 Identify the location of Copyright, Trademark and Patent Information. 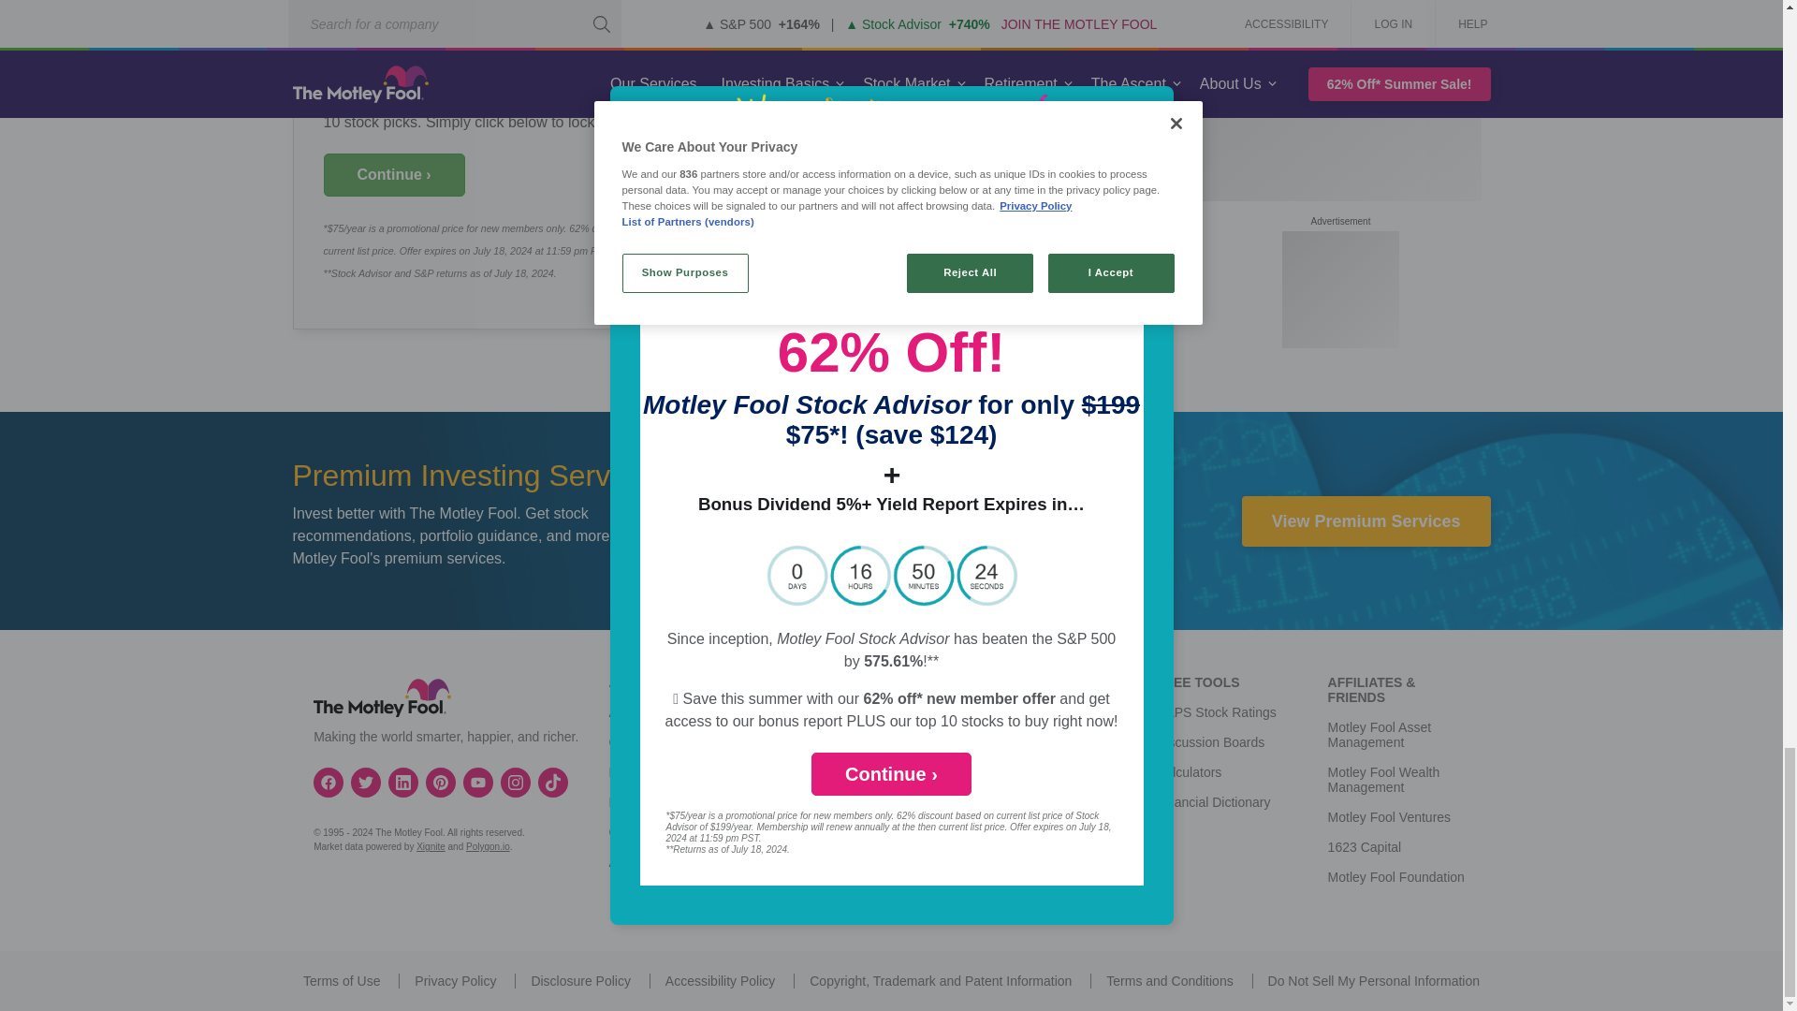
(940, 981).